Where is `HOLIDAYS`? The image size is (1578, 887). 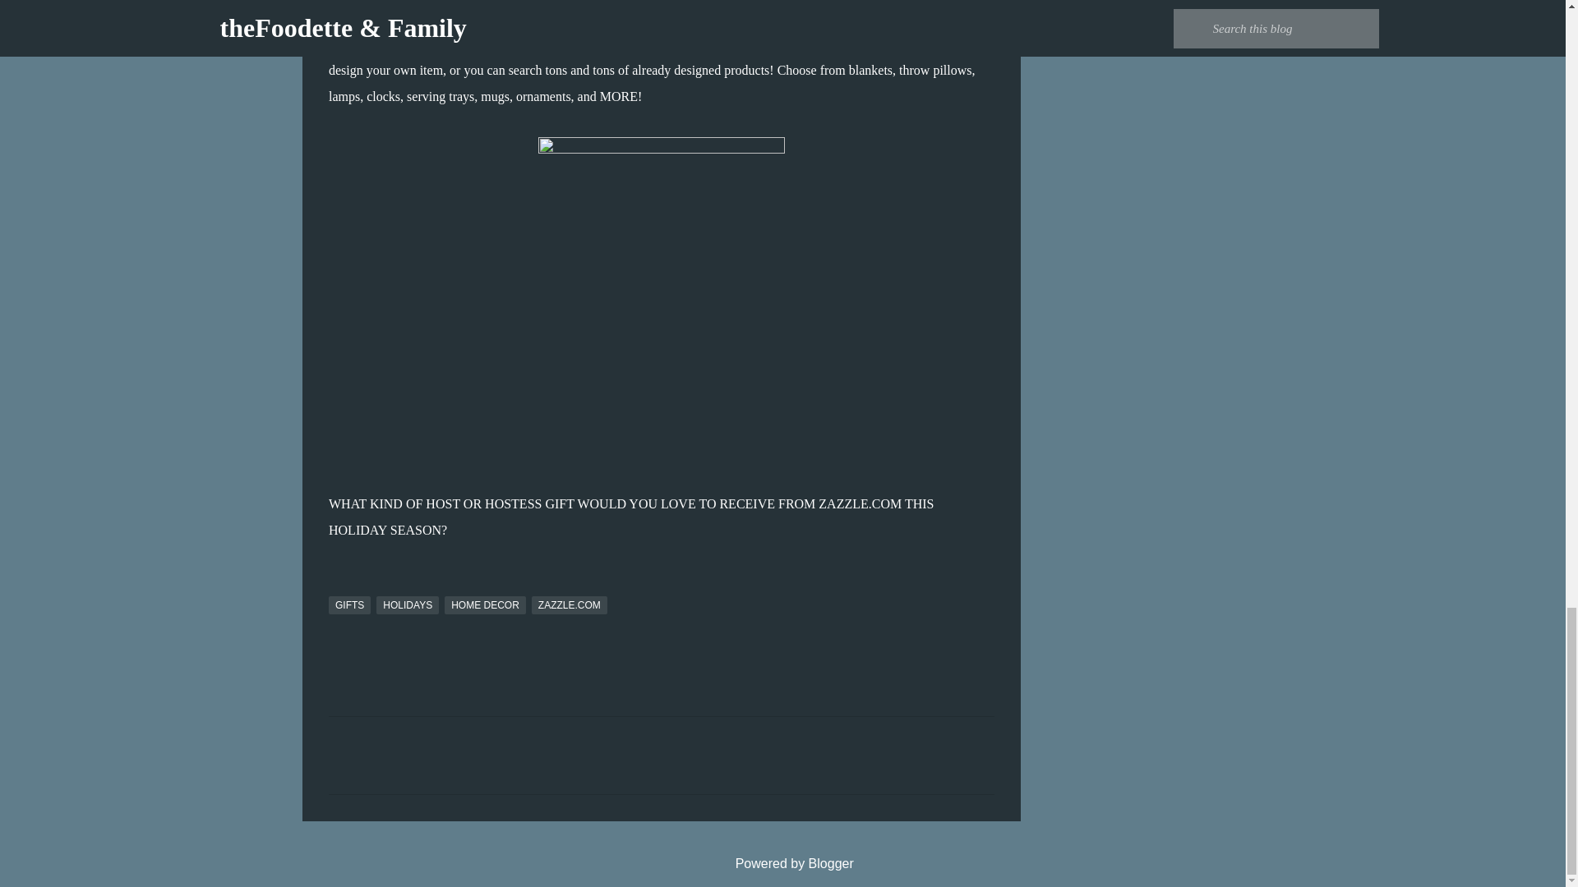 HOLIDAYS is located at coordinates (408, 604).